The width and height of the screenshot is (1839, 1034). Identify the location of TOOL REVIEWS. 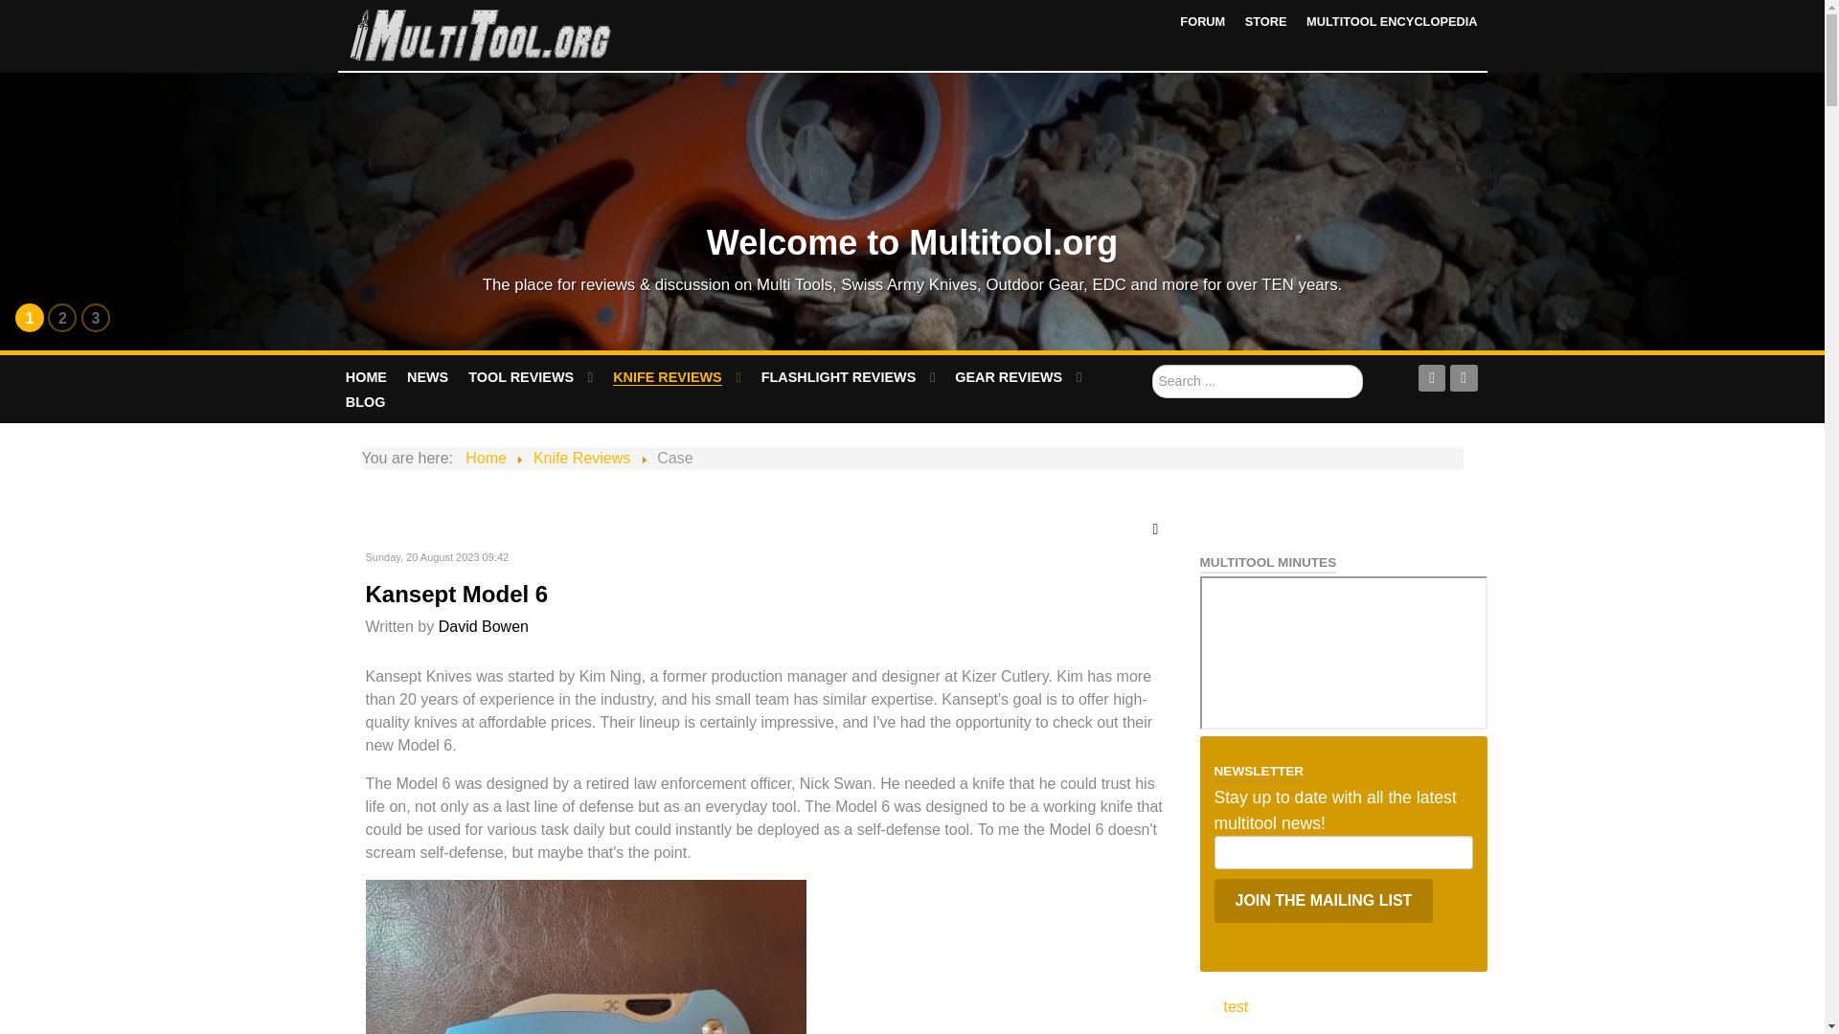
(531, 377).